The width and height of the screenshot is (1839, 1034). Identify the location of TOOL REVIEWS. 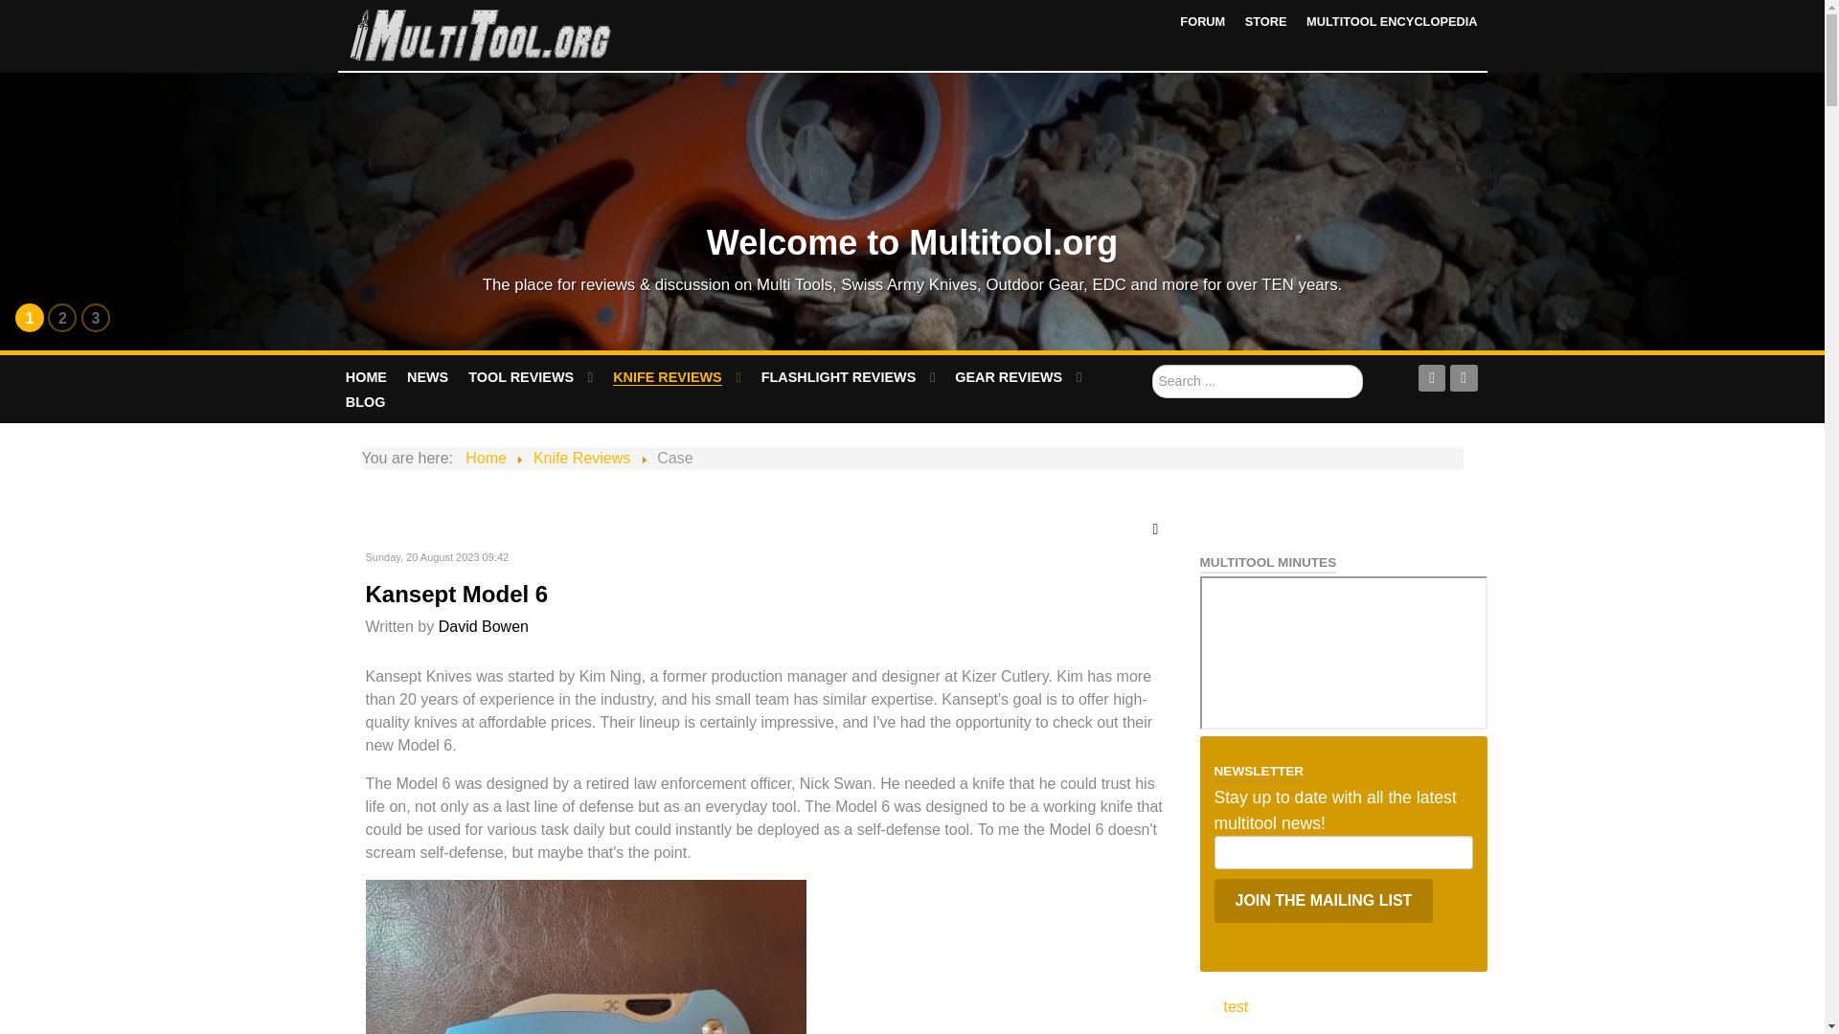
(531, 377).